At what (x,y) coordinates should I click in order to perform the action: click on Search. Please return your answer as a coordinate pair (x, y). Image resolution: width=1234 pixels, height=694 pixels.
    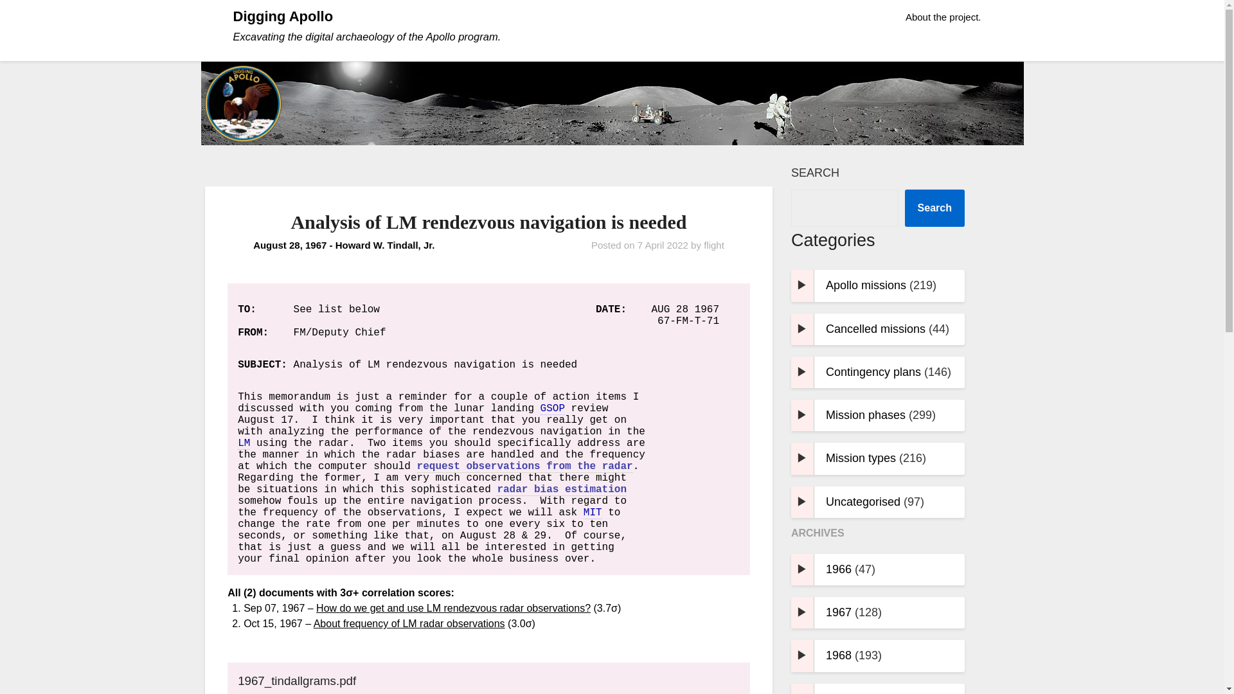
    Looking at the image, I should click on (934, 208).